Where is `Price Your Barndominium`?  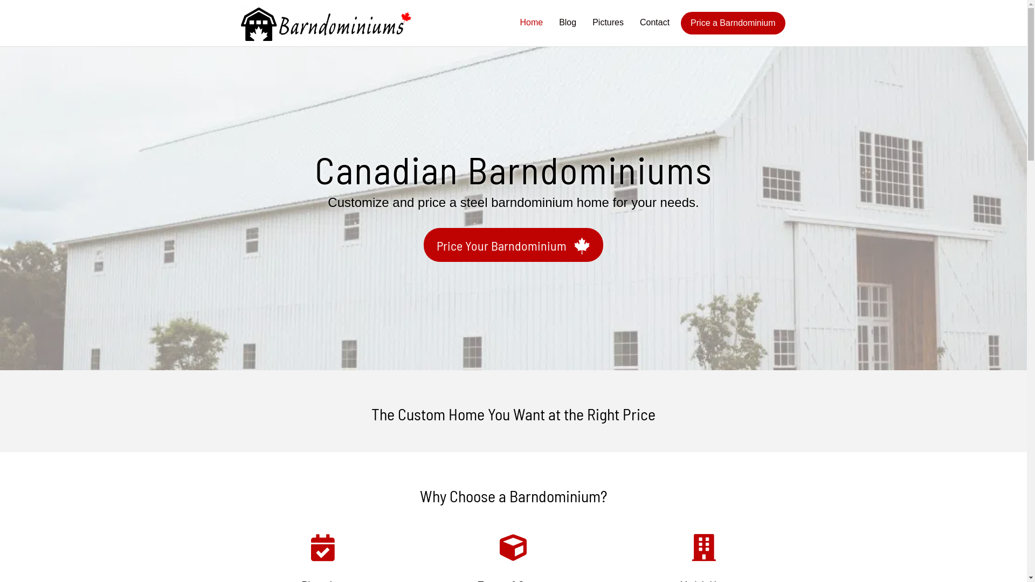 Price Your Barndominium is located at coordinates (513, 245).